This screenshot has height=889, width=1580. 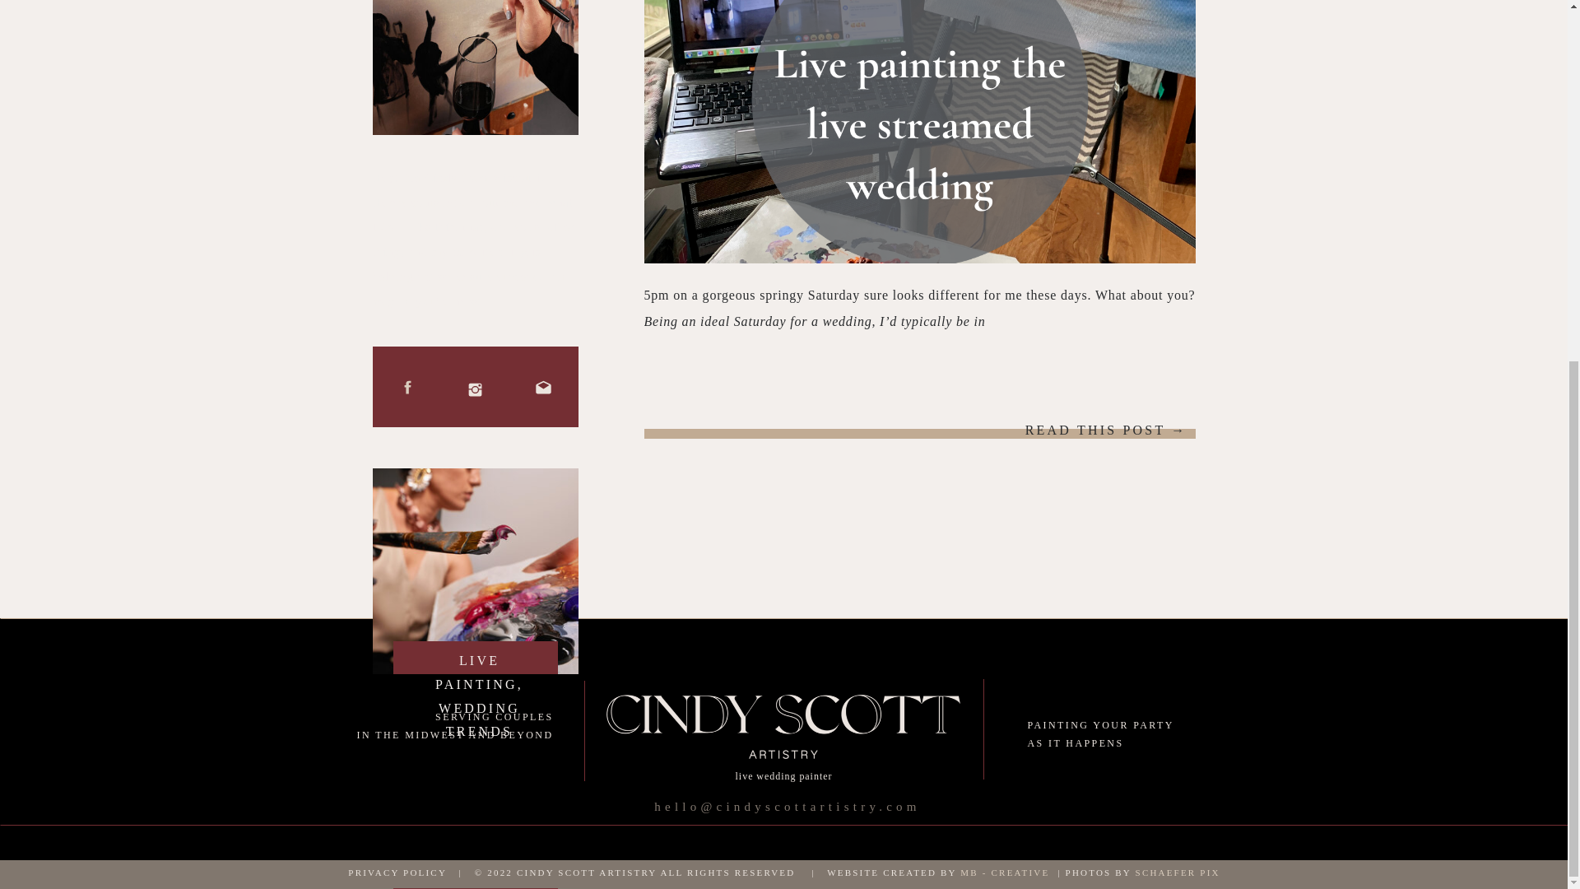 What do you see at coordinates (918, 132) in the screenshot?
I see `Live painting during corona days` at bounding box center [918, 132].